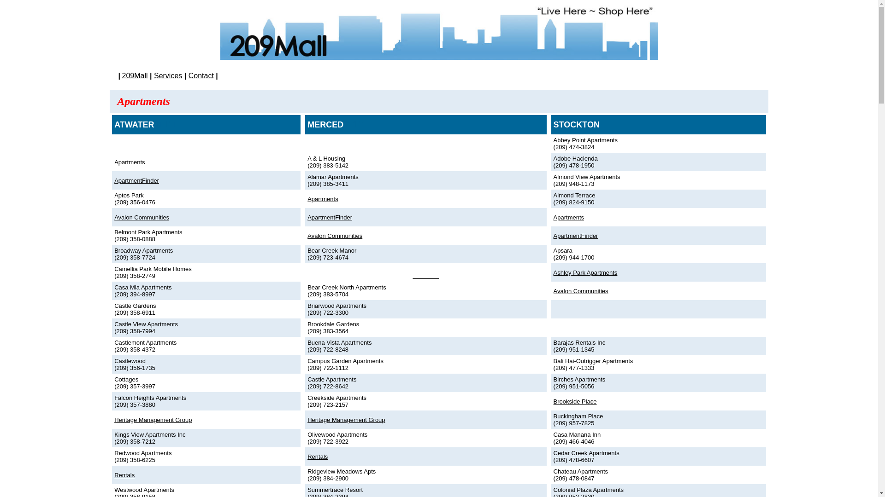  What do you see at coordinates (575, 401) in the screenshot?
I see `Brookside Place` at bounding box center [575, 401].